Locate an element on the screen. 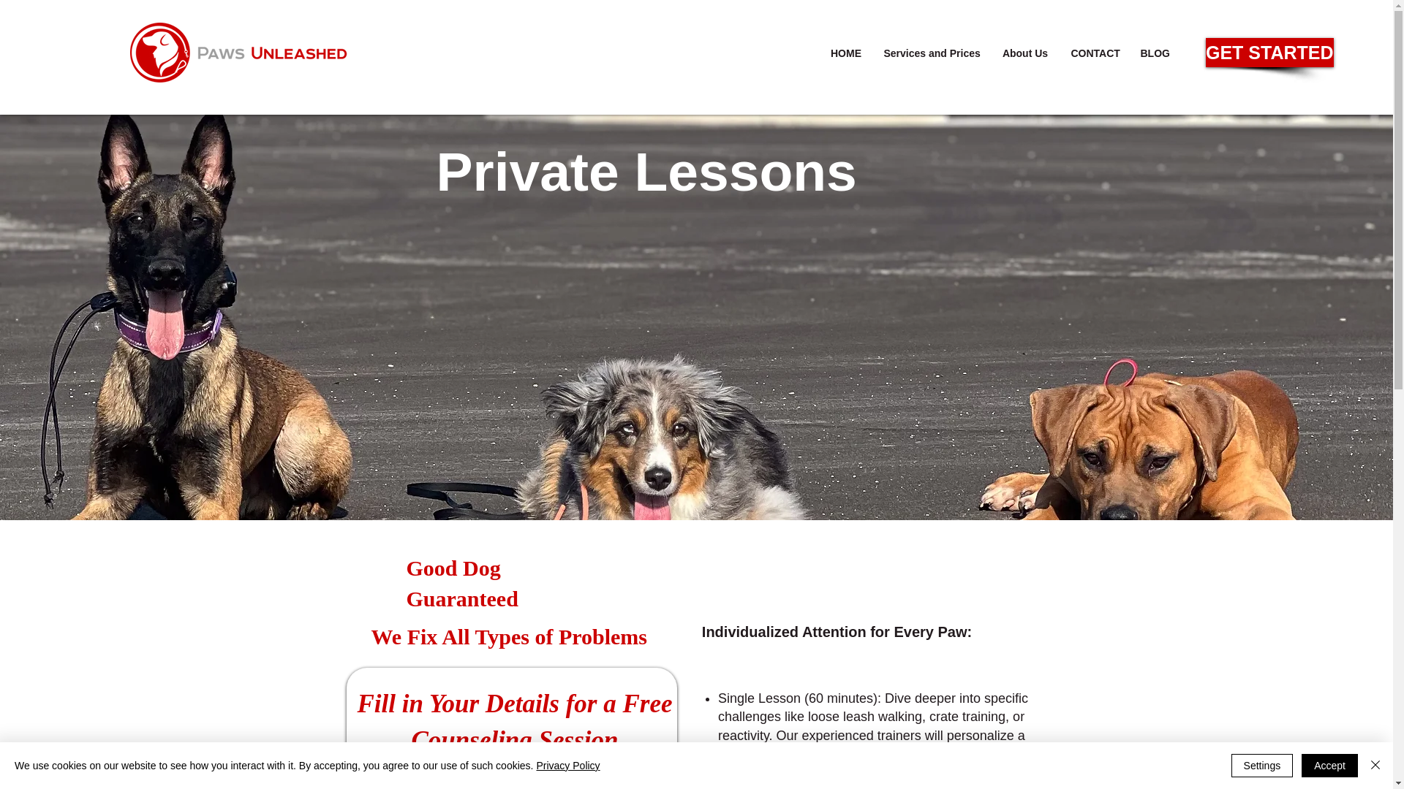 The width and height of the screenshot is (1404, 789). BLOG is located at coordinates (1154, 53).